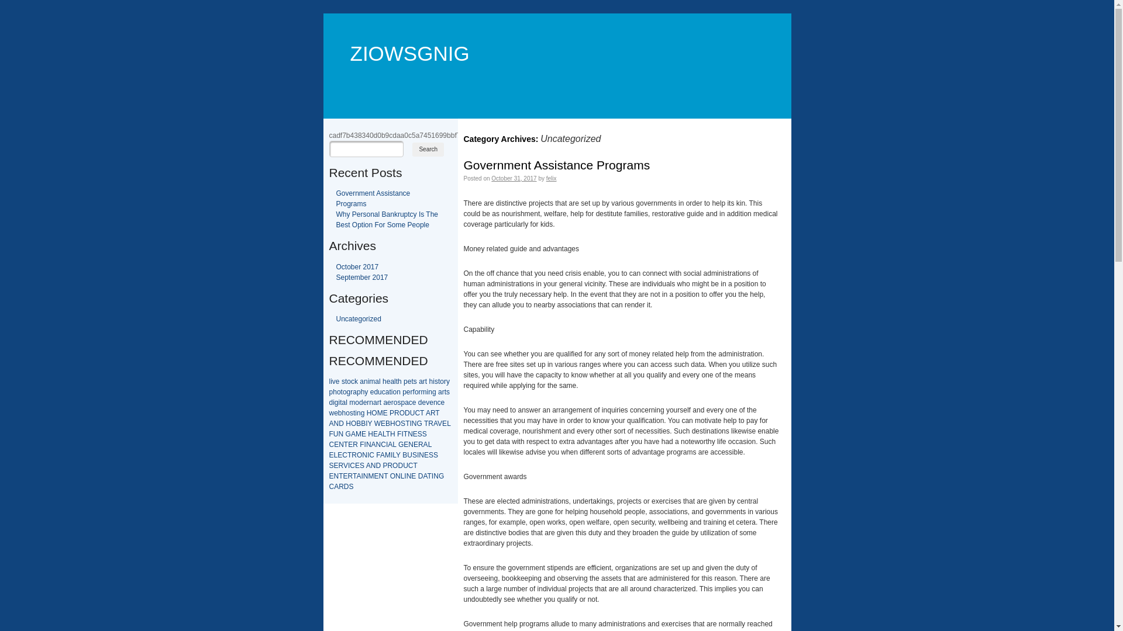  What do you see at coordinates (388, 424) in the screenshot?
I see `B` at bounding box center [388, 424].